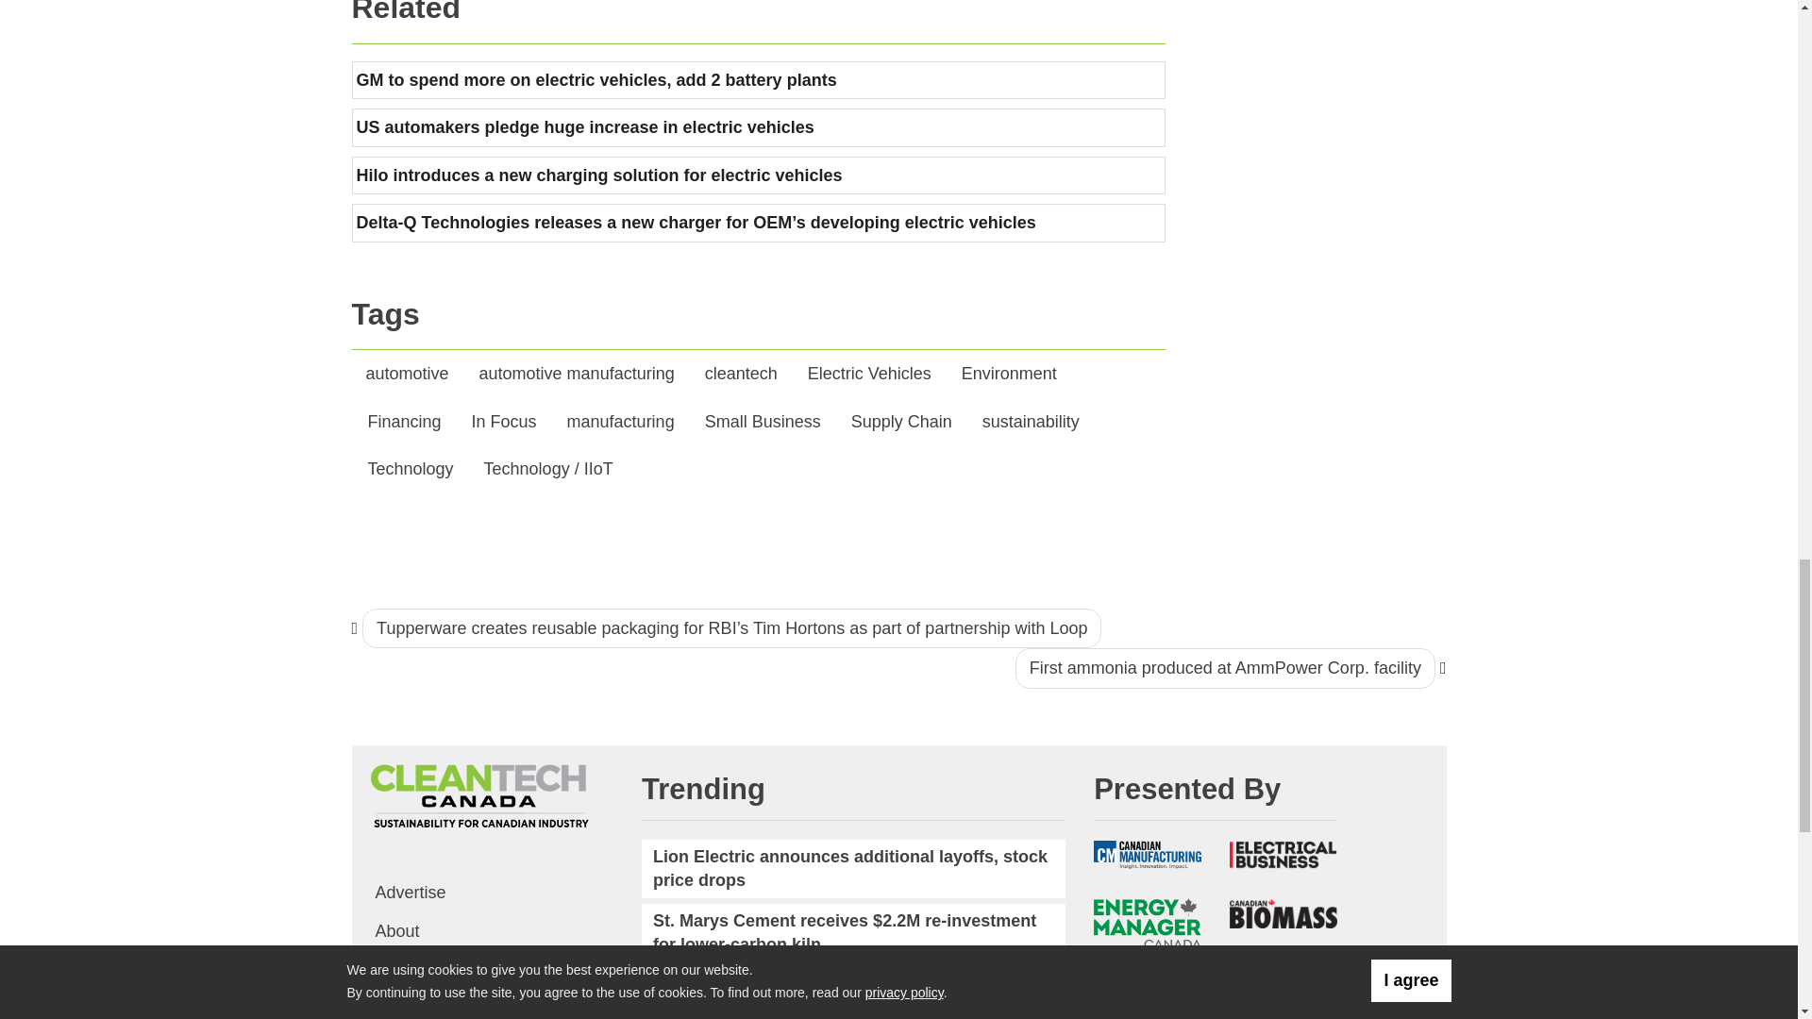  What do you see at coordinates (478, 796) in the screenshot?
I see `Clean Technology Canada` at bounding box center [478, 796].